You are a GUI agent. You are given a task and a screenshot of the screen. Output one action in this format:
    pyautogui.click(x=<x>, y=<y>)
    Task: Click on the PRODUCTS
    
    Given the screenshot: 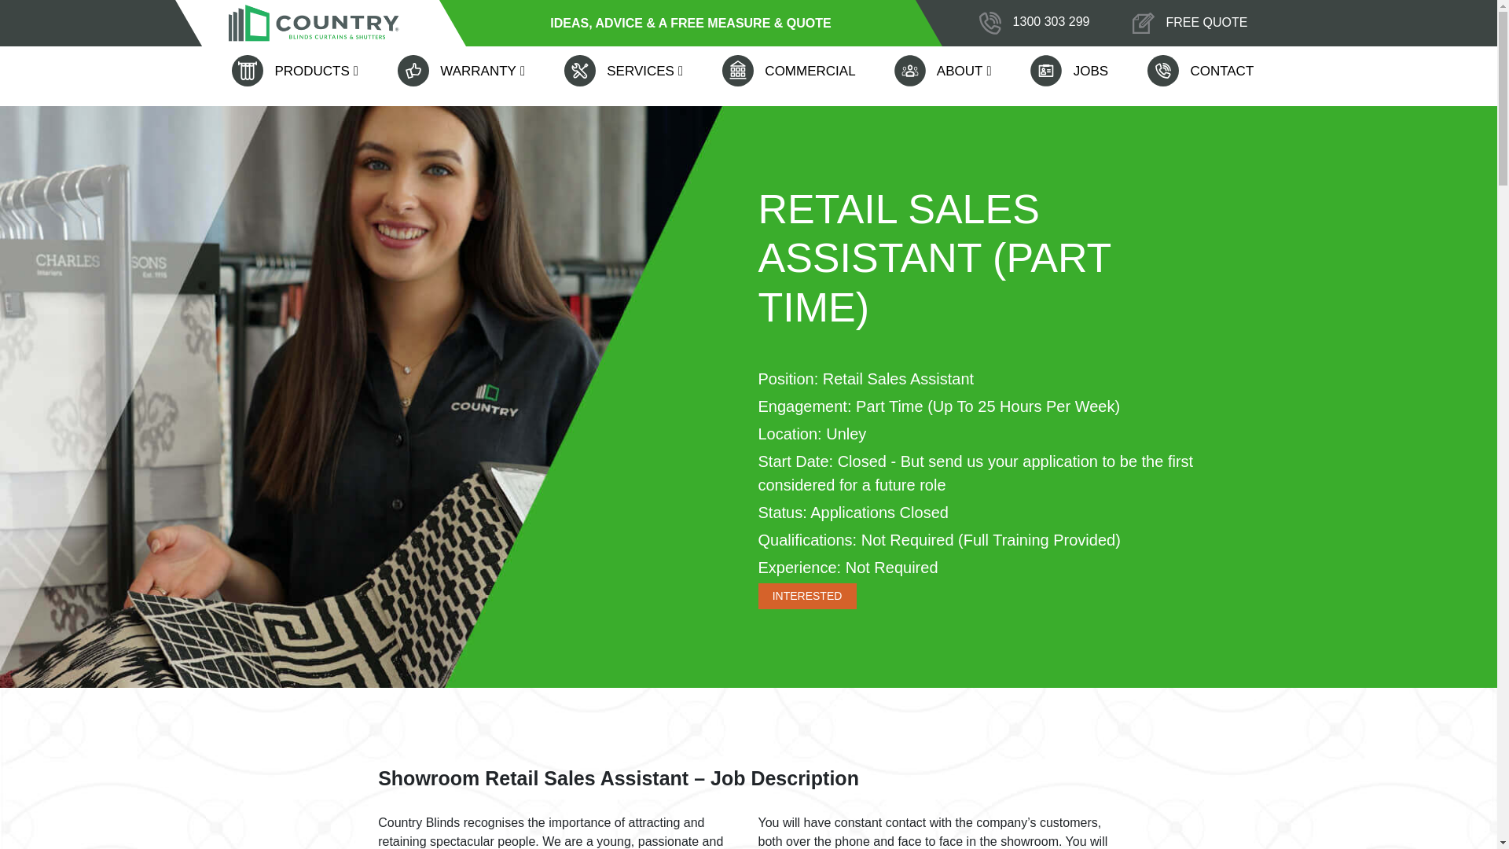 What is the action you would take?
    pyautogui.click(x=300, y=70)
    